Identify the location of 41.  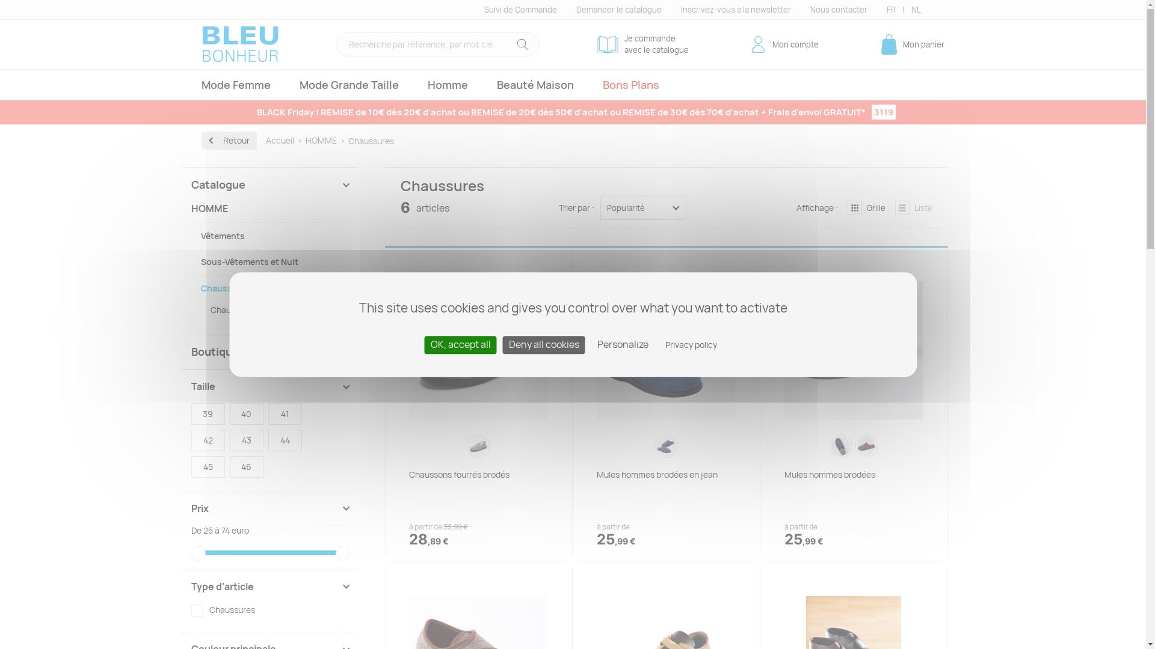
(285, 414).